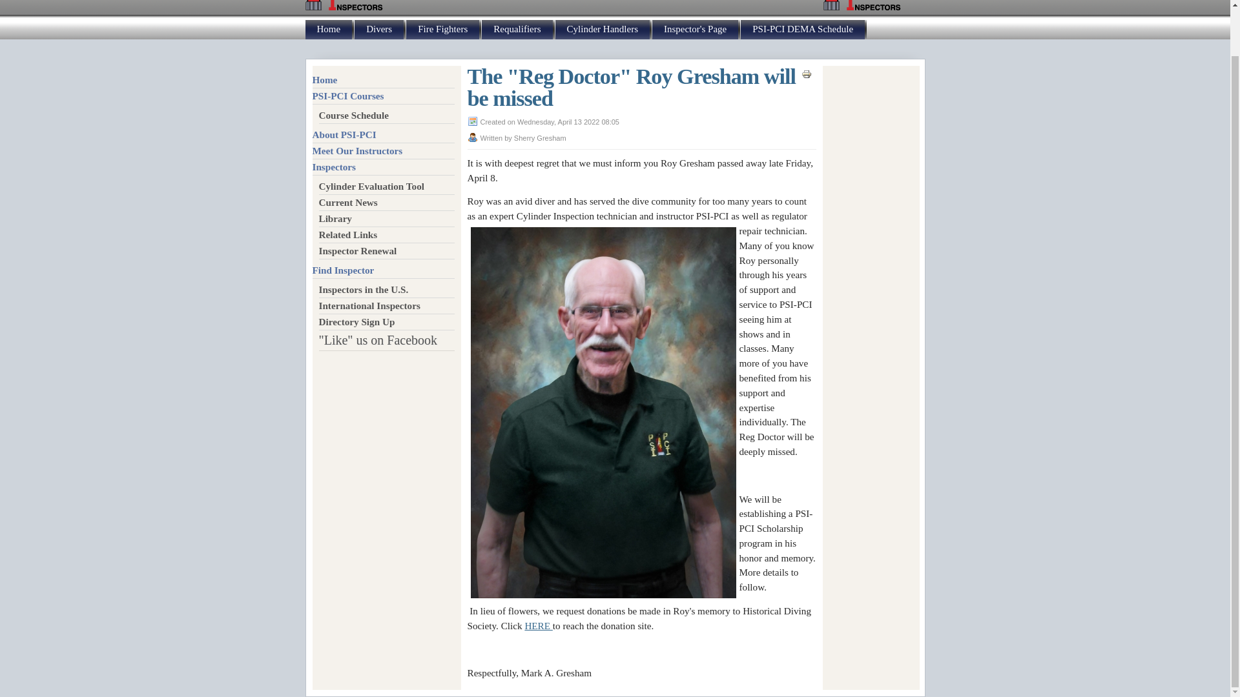 The width and height of the screenshot is (1240, 697). Describe the element at coordinates (386, 203) in the screenshot. I see `Current News` at that location.